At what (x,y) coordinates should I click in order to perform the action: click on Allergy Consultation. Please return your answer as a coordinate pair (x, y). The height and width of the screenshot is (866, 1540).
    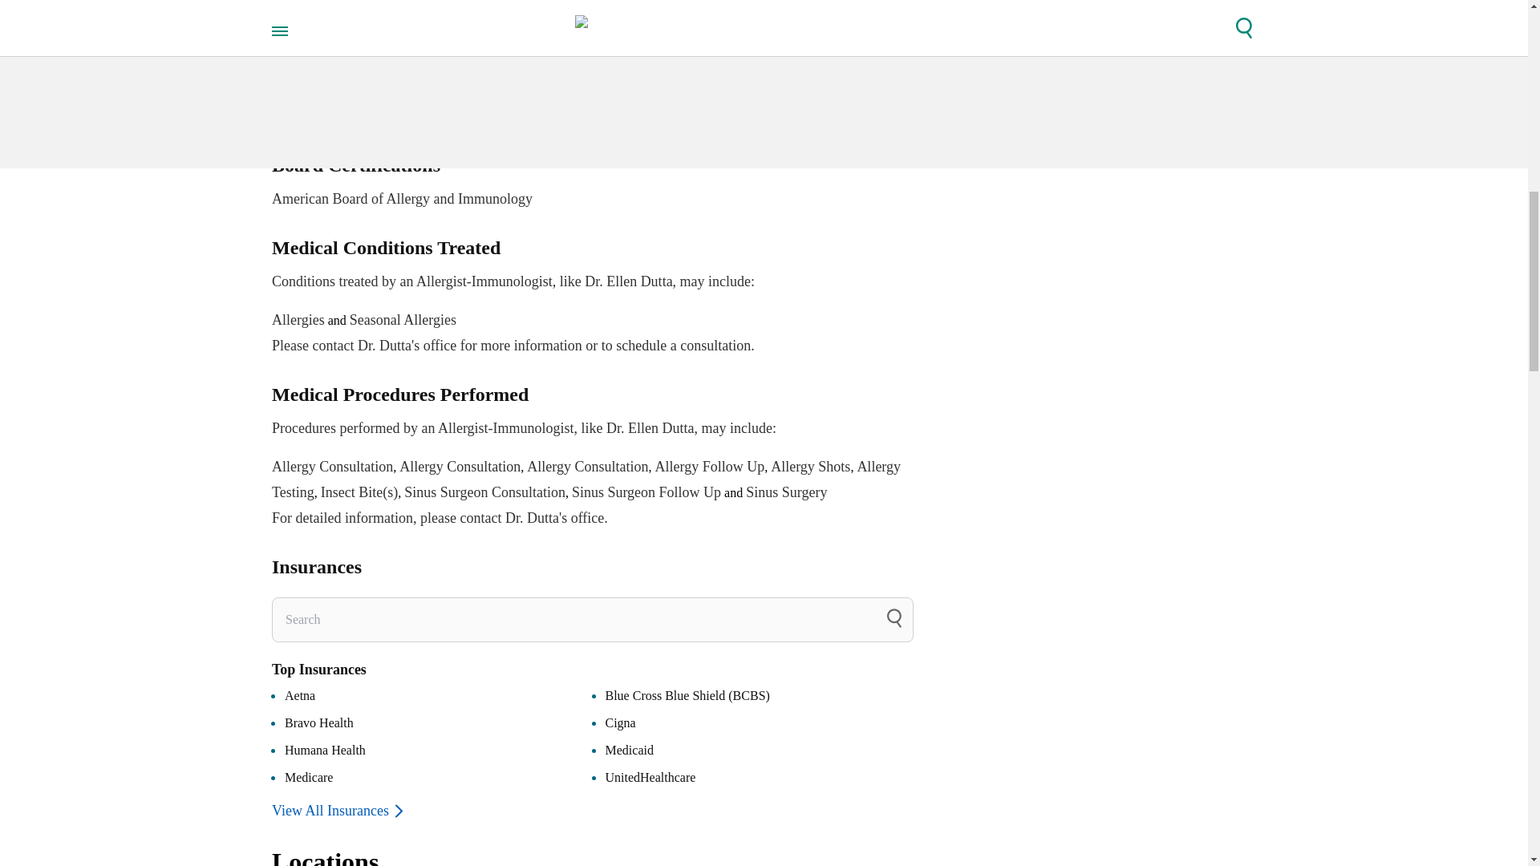
    Looking at the image, I should click on (587, 467).